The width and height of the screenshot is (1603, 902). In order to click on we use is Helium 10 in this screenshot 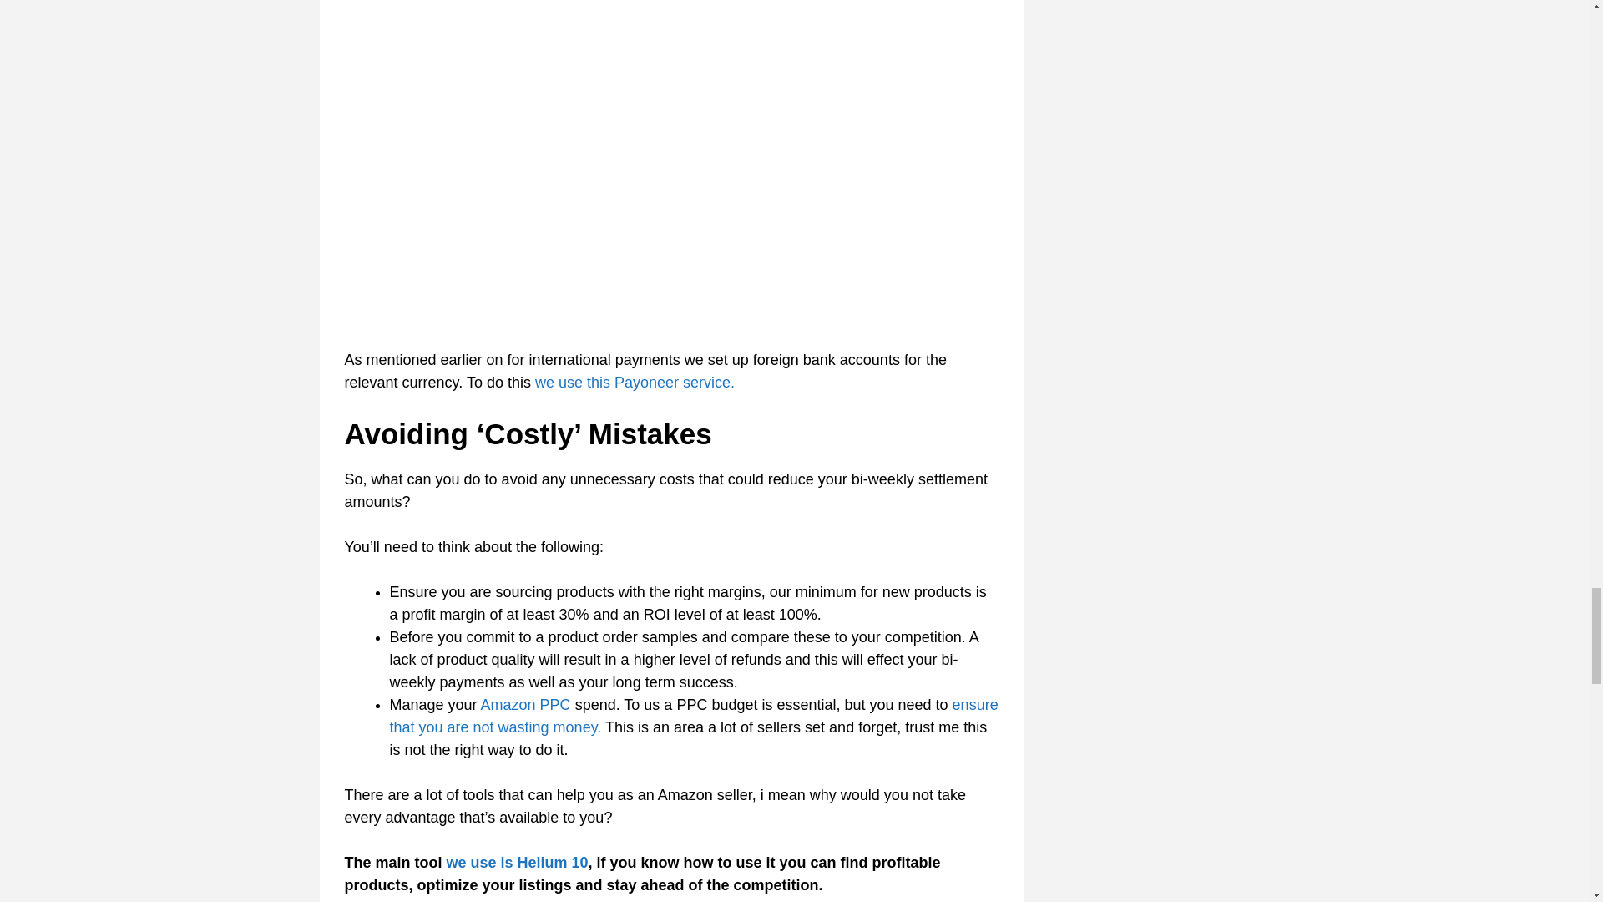, I will do `click(518, 862)`.